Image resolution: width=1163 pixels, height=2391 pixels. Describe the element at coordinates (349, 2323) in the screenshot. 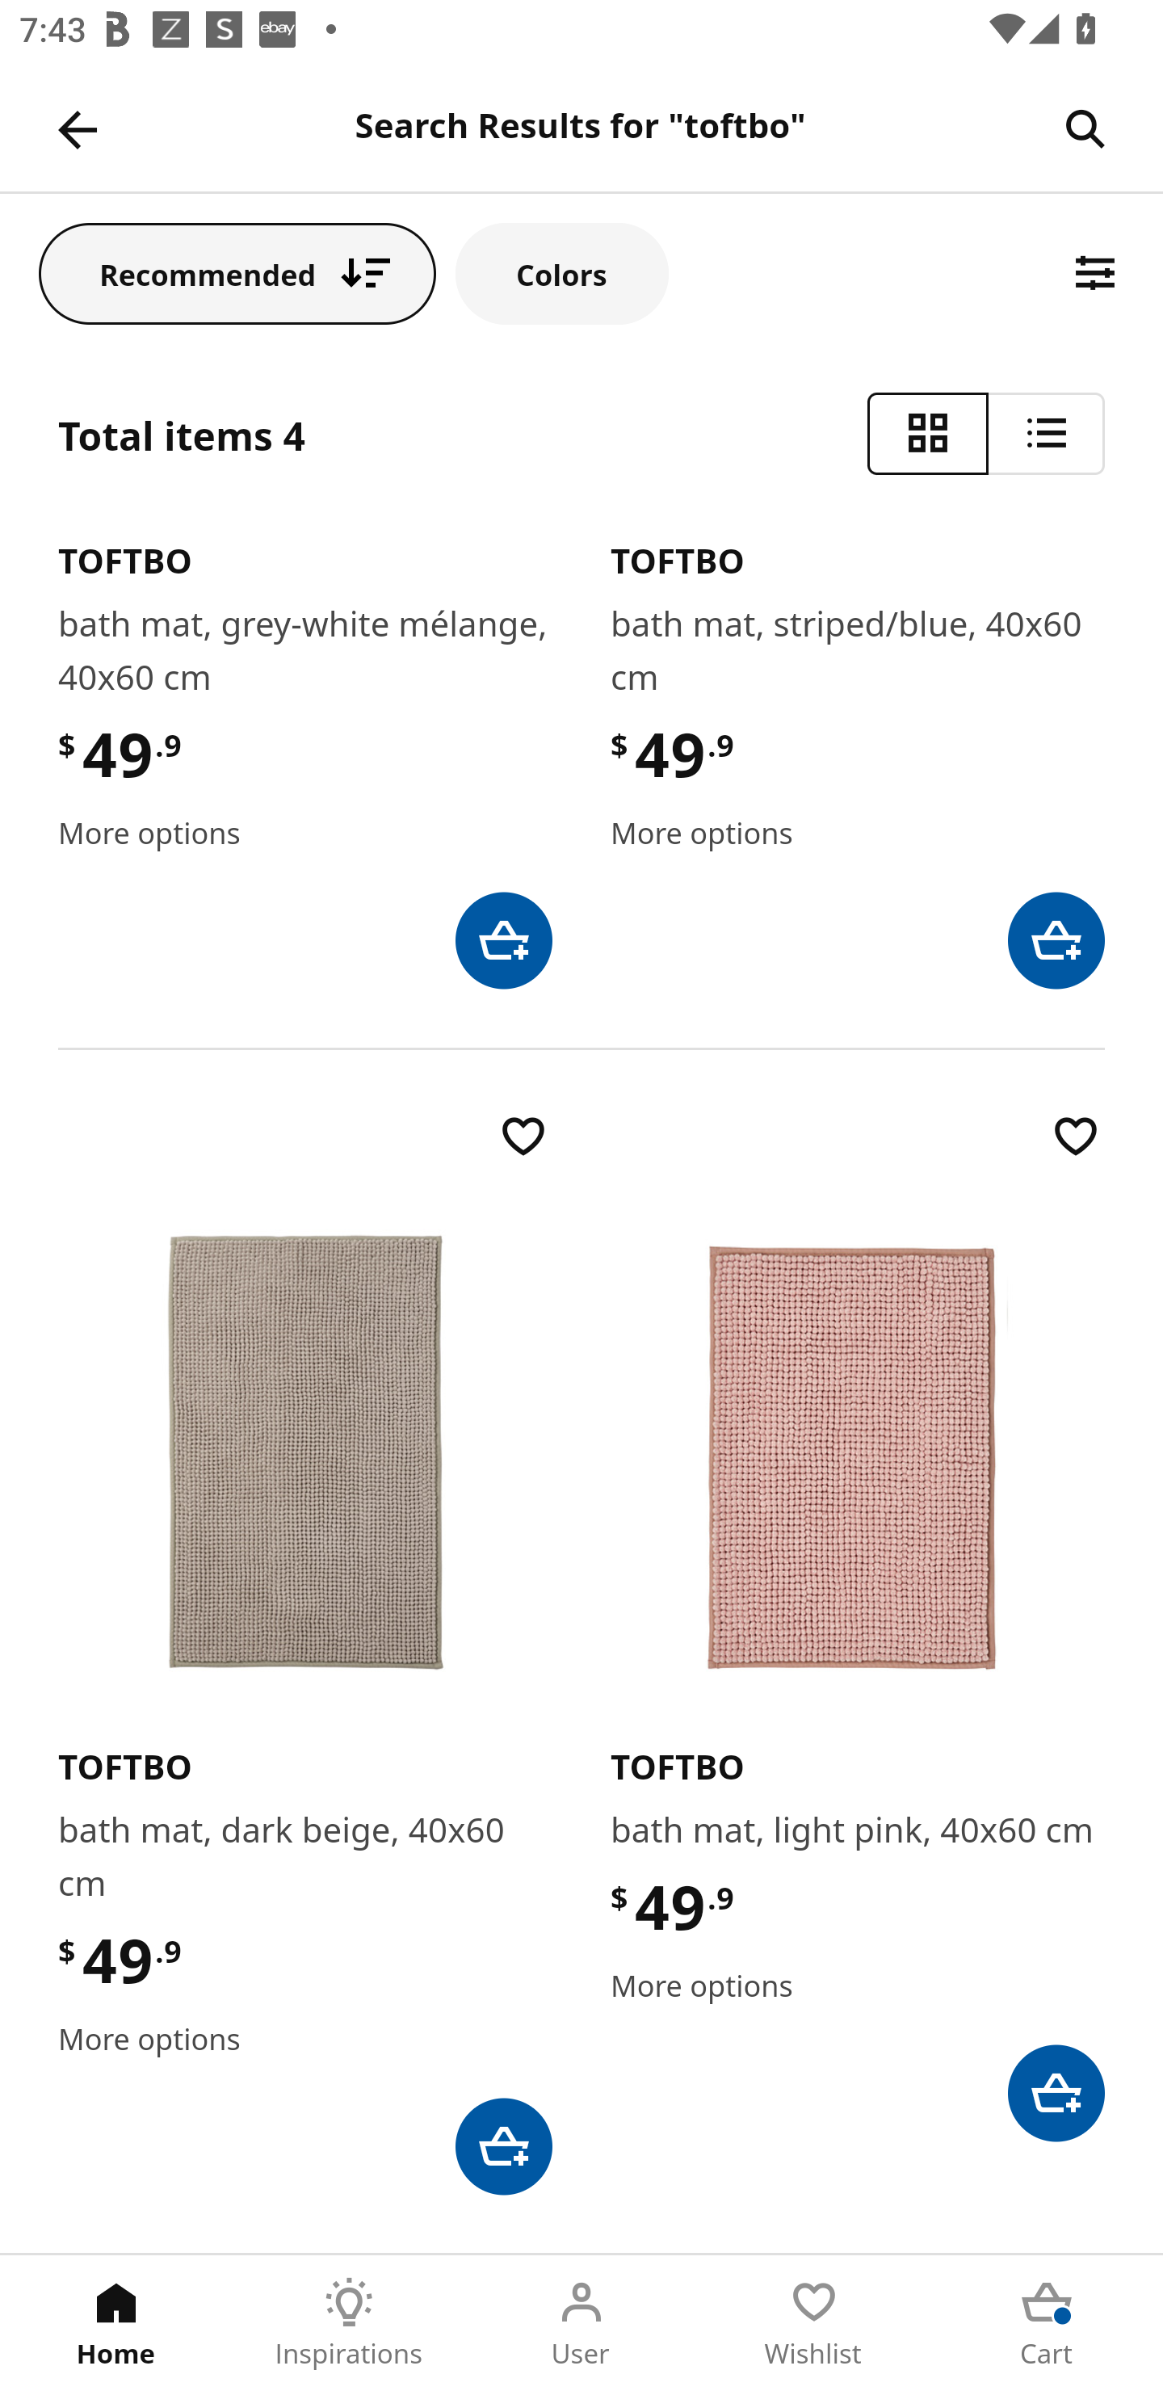

I see `Inspirations
Tab 2 of 5` at that location.